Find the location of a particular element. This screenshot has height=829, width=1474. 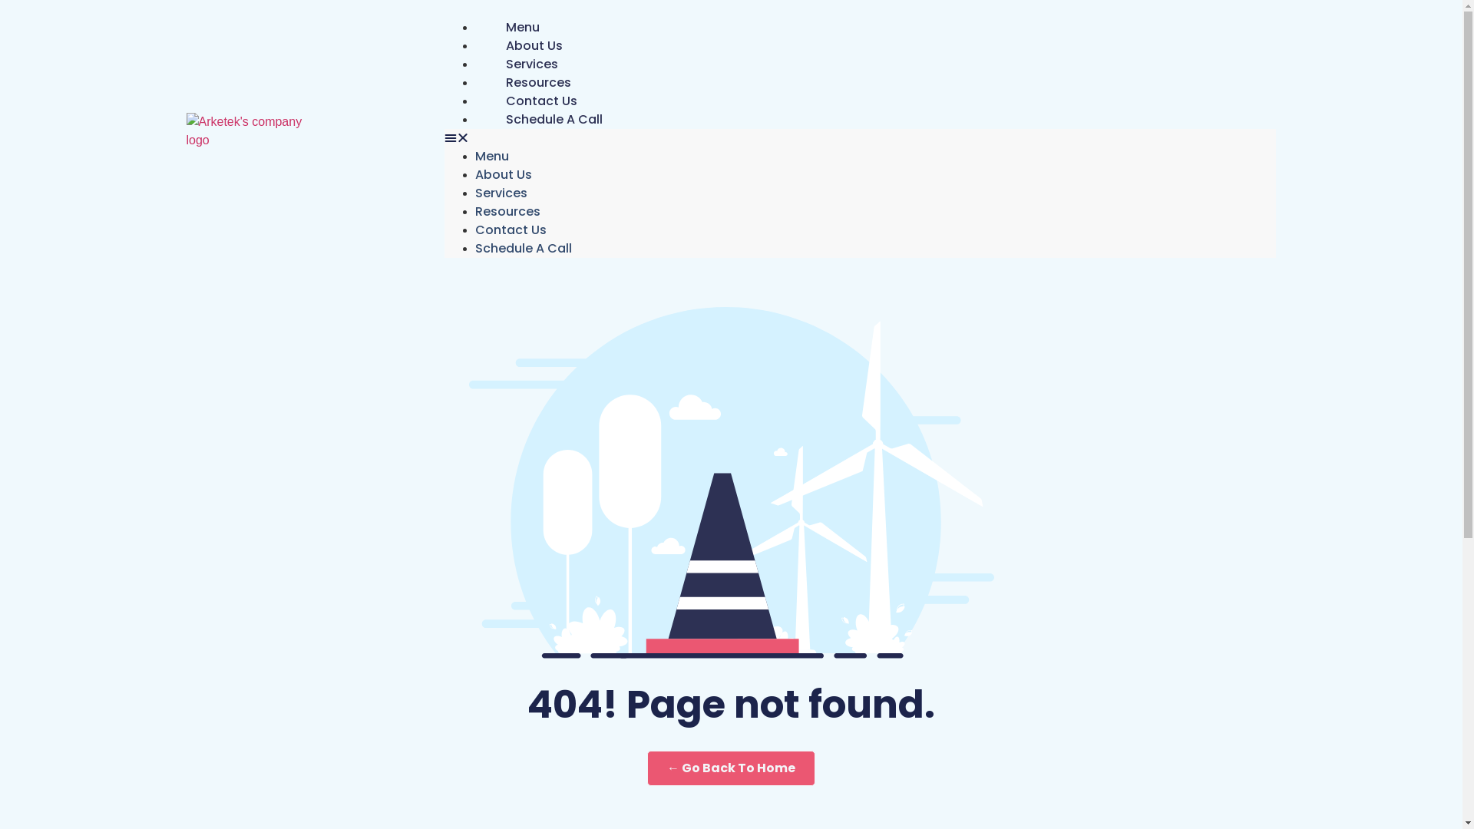

Resources is located at coordinates (508, 212).